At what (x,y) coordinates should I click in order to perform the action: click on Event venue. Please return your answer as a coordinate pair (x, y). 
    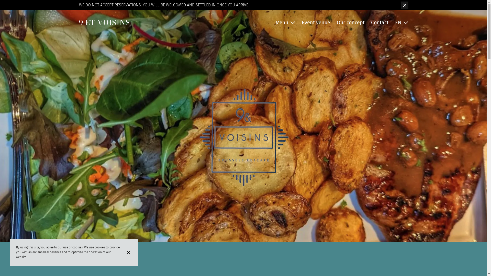
    Looking at the image, I should click on (316, 22).